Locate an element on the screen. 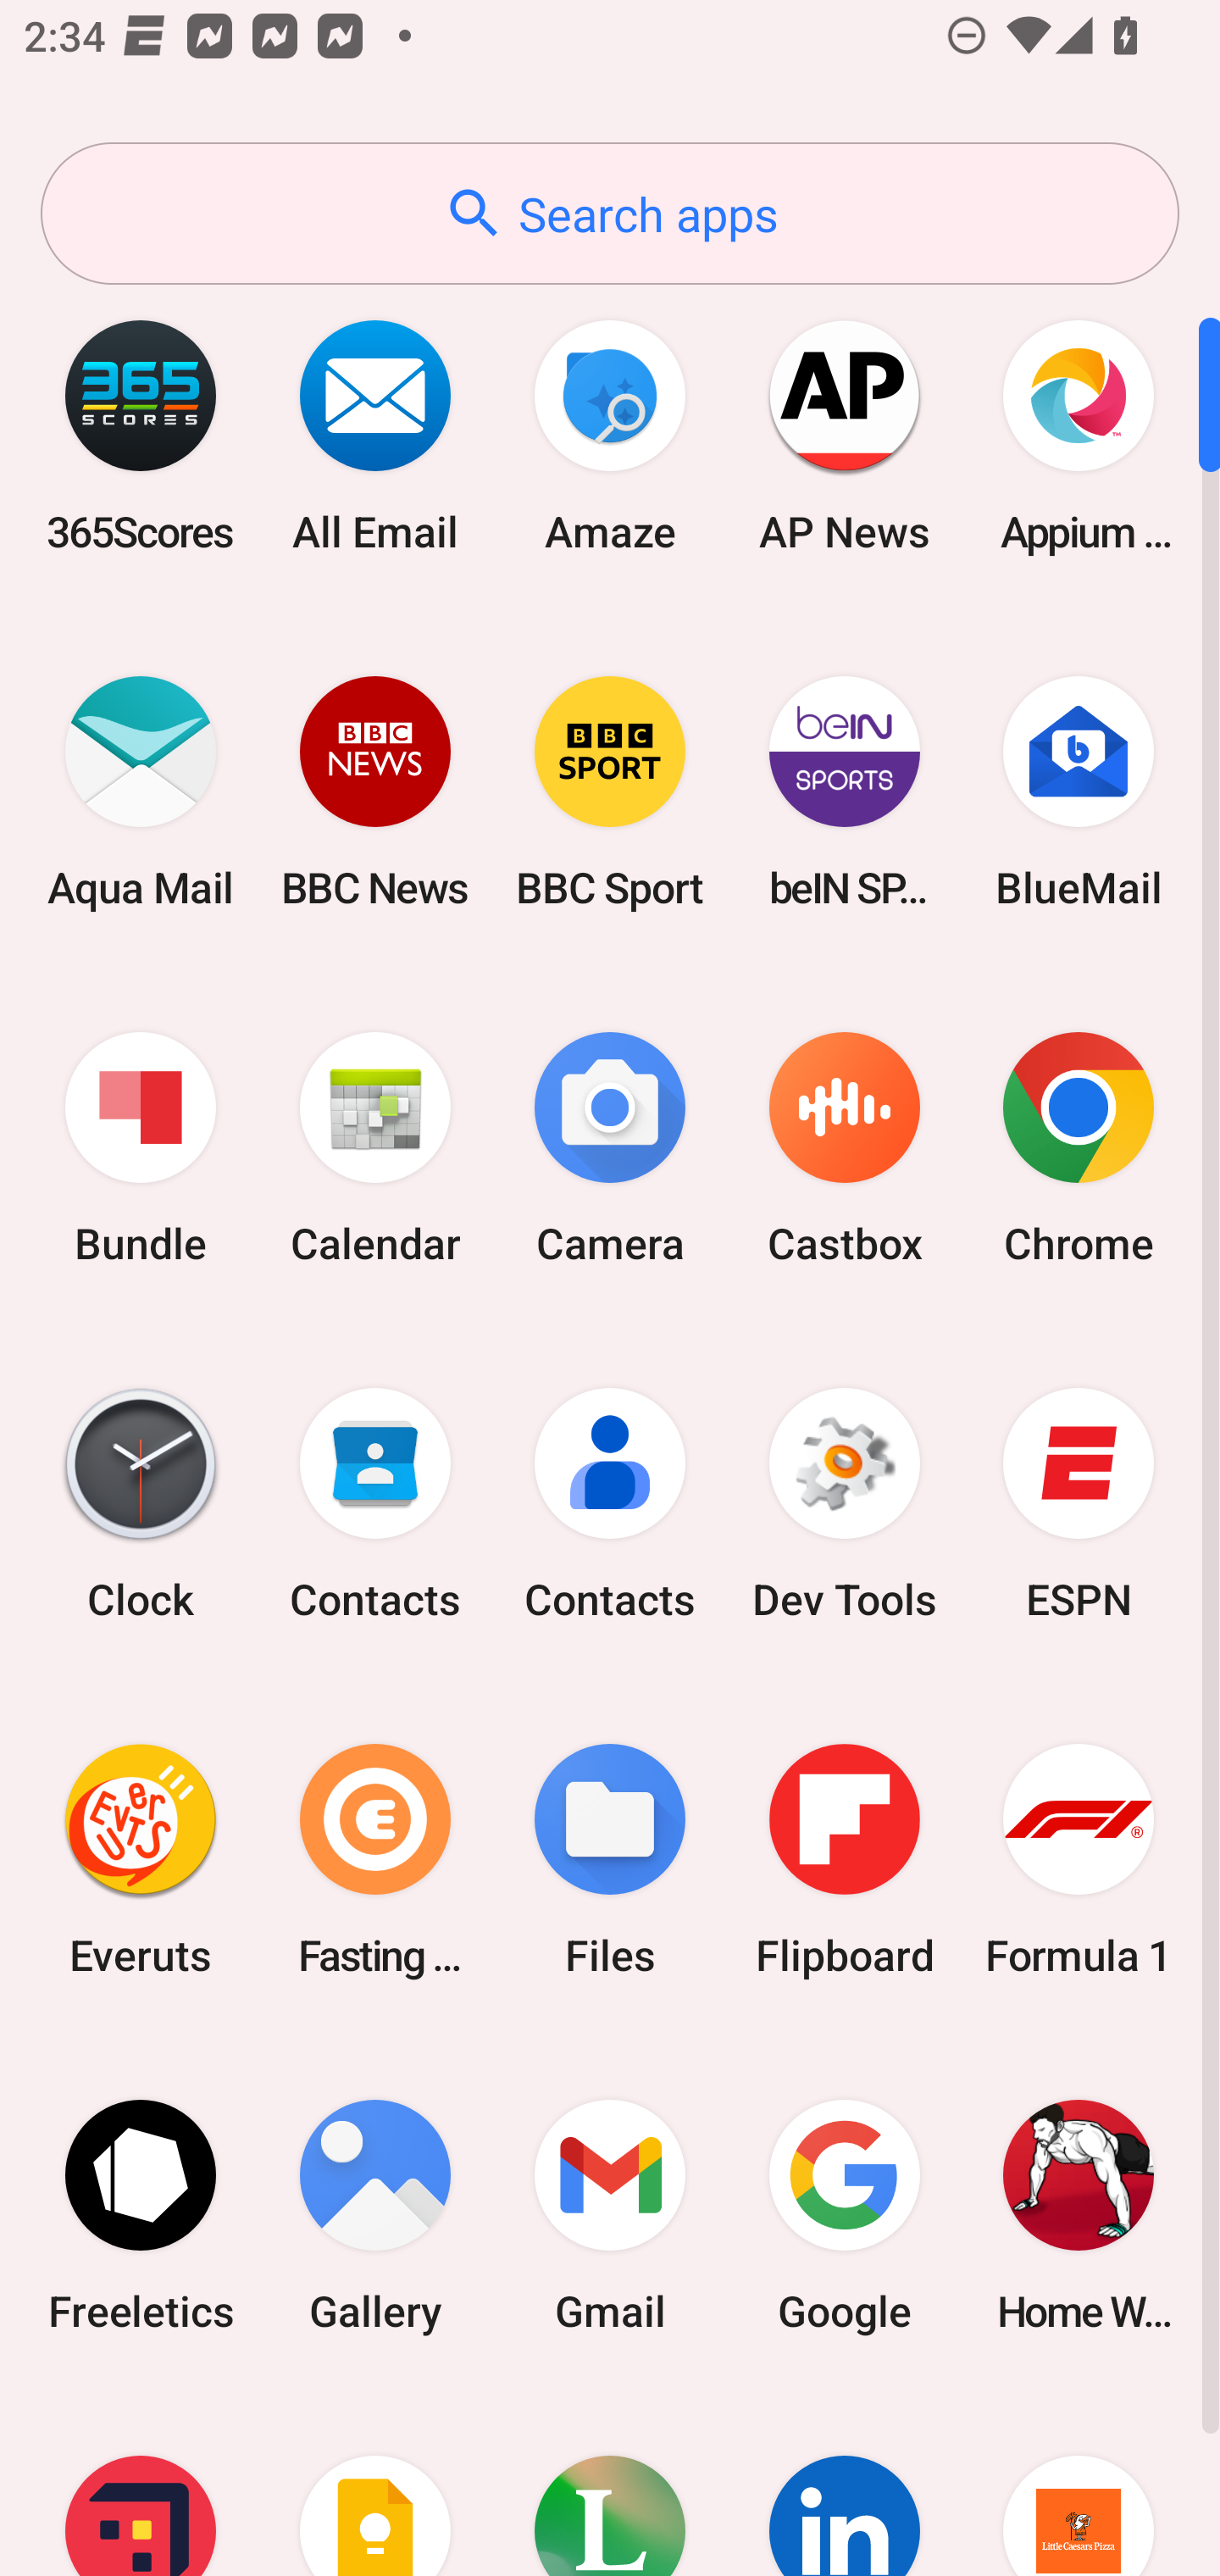 This screenshot has width=1220, height=2576. BBC News is located at coordinates (375, 791).